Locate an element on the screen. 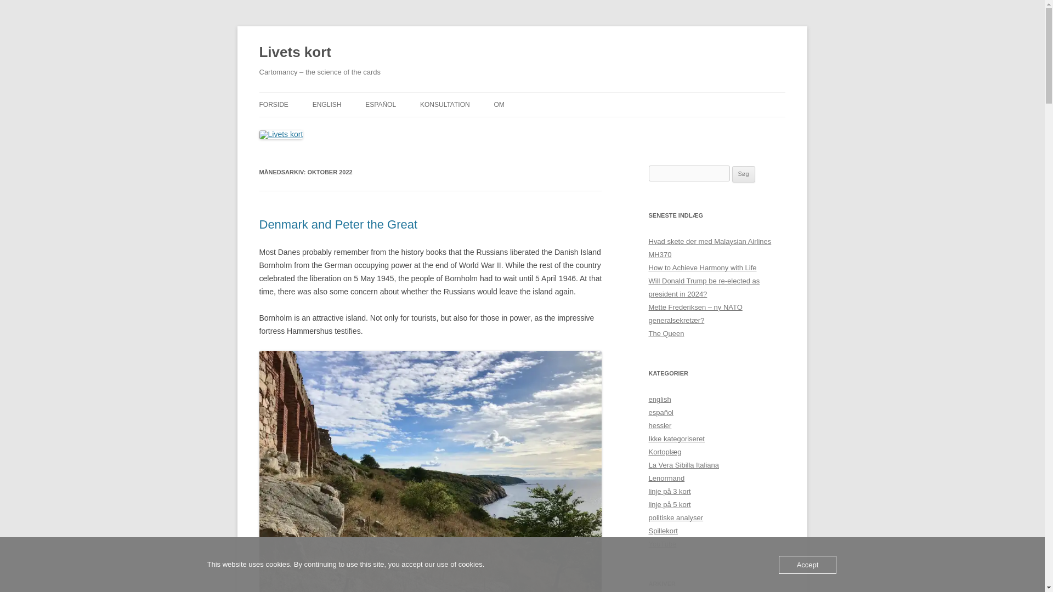 The height and width of the screenshot is (592, 1053). Hvad skete der med Malaysian Airlines MH370 is located at coordinates (710, 248).